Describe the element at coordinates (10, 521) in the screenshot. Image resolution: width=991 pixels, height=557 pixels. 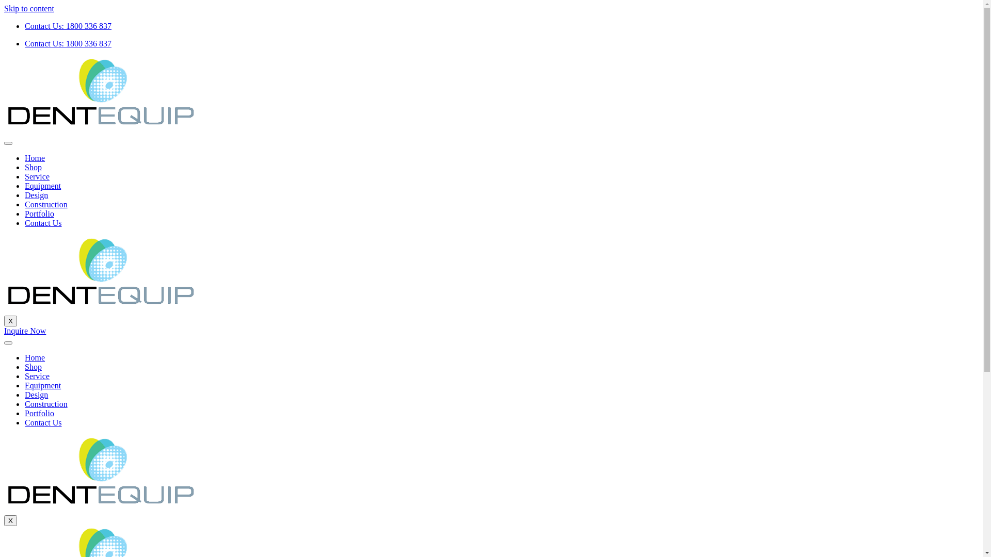
I see `X` at that location.